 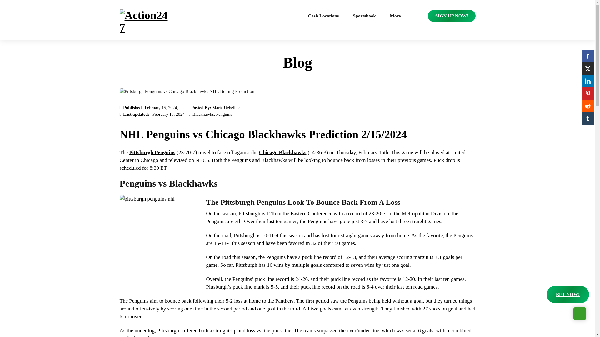 What do you see at coordinates (395, 16) in the screenshot?
I see `More` at bounding box center [395, 16].